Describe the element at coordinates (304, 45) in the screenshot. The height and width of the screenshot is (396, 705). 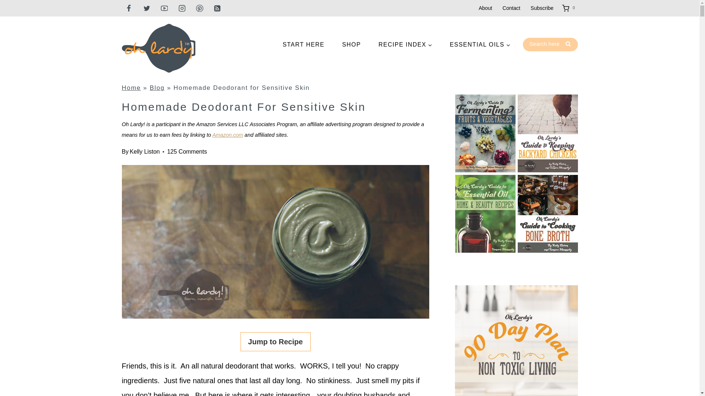
I see `START HERE` at that location.